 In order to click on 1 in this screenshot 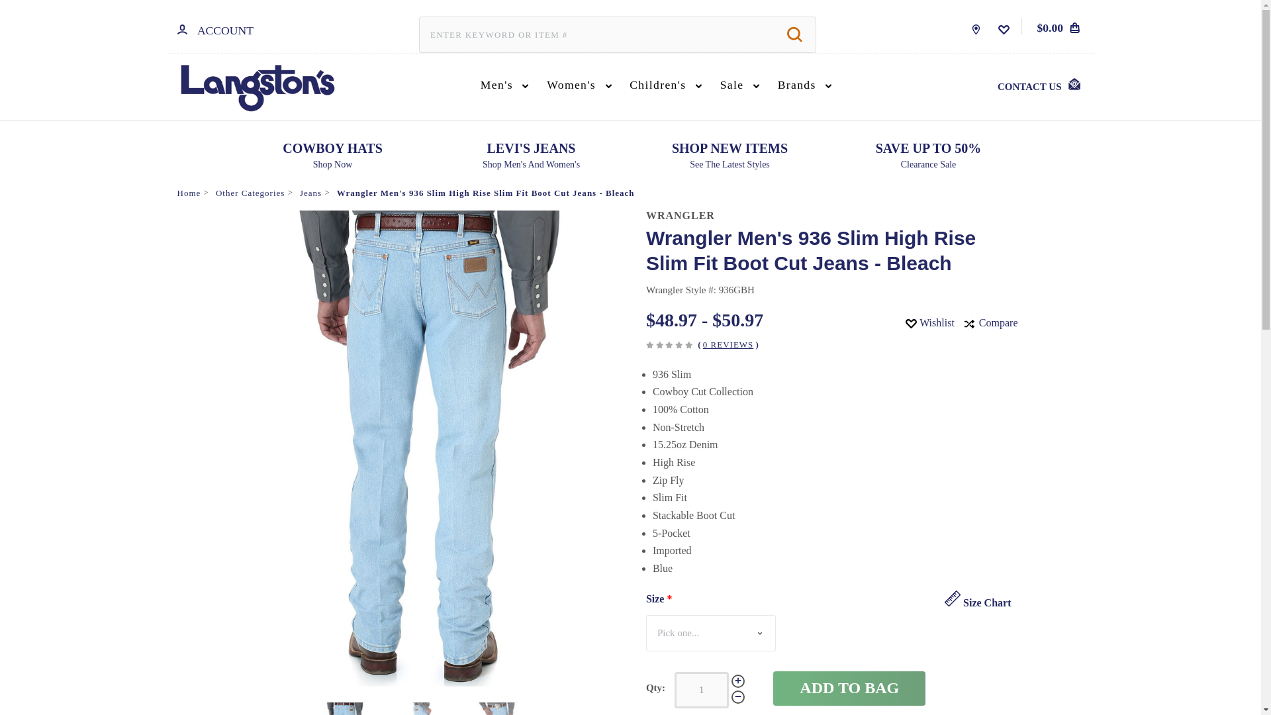, I will do `click(702, 690)`.